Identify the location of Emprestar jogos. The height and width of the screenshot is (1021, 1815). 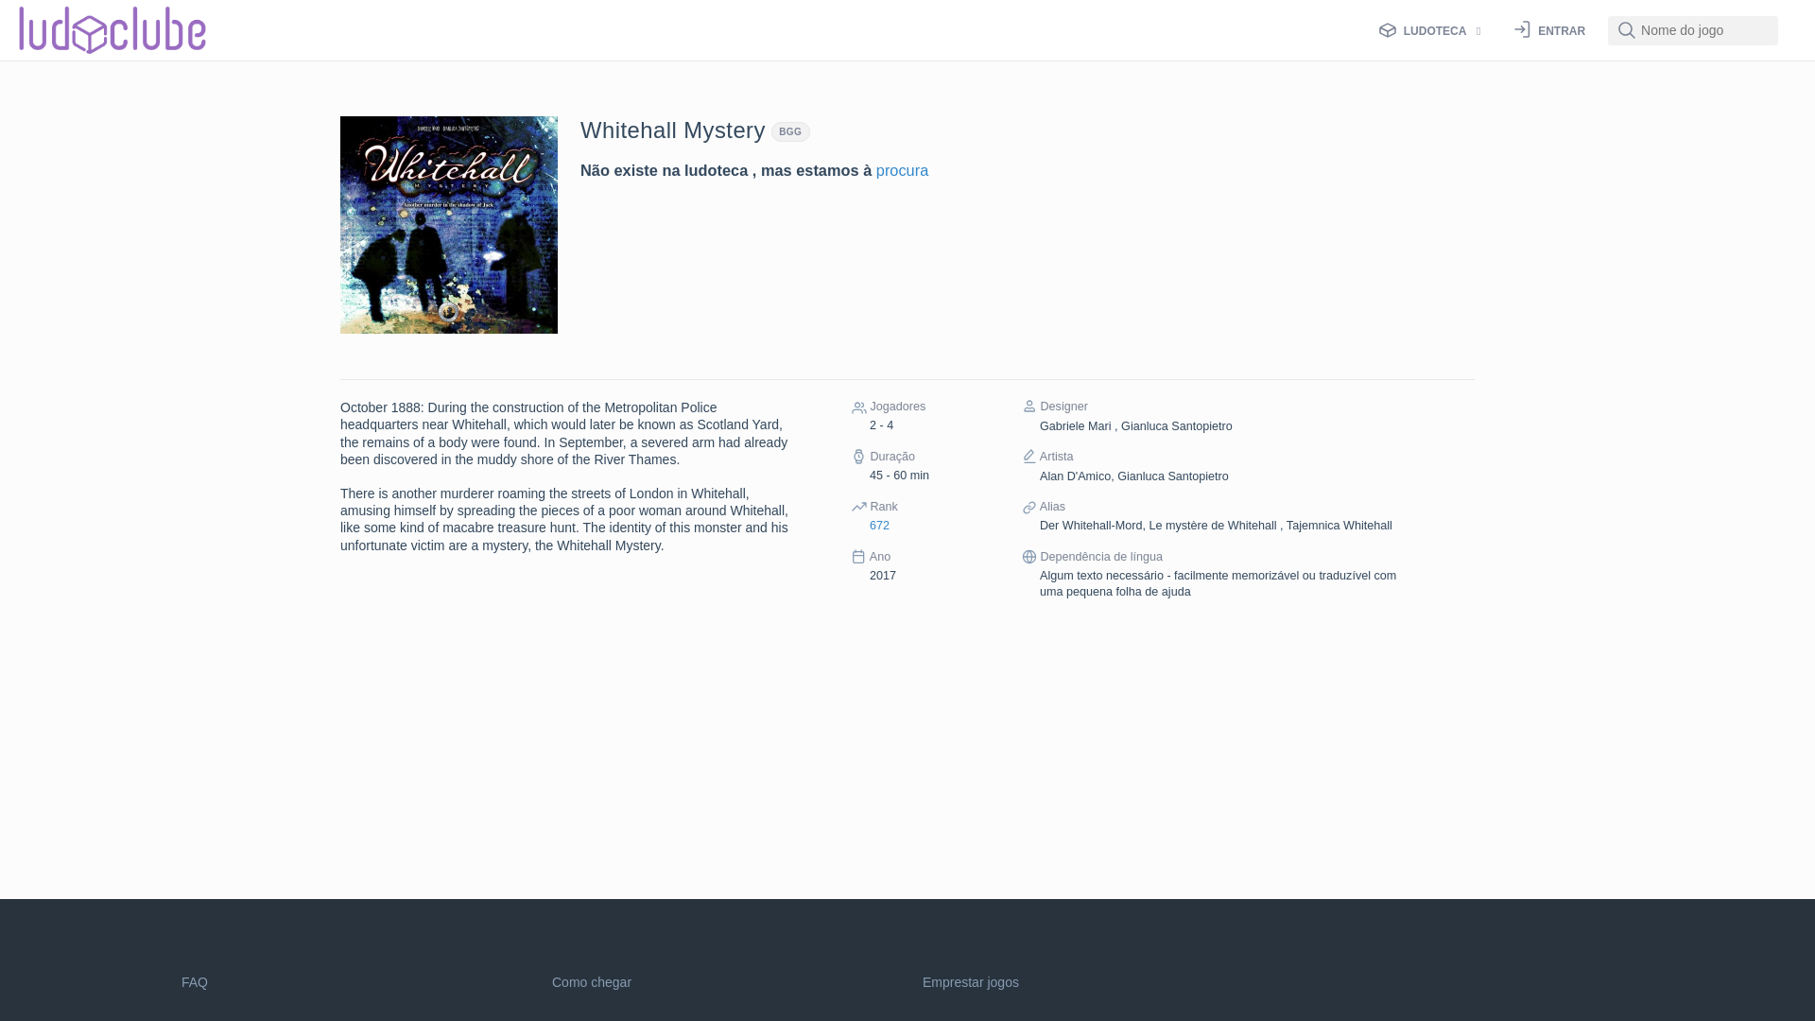
(970, 981).